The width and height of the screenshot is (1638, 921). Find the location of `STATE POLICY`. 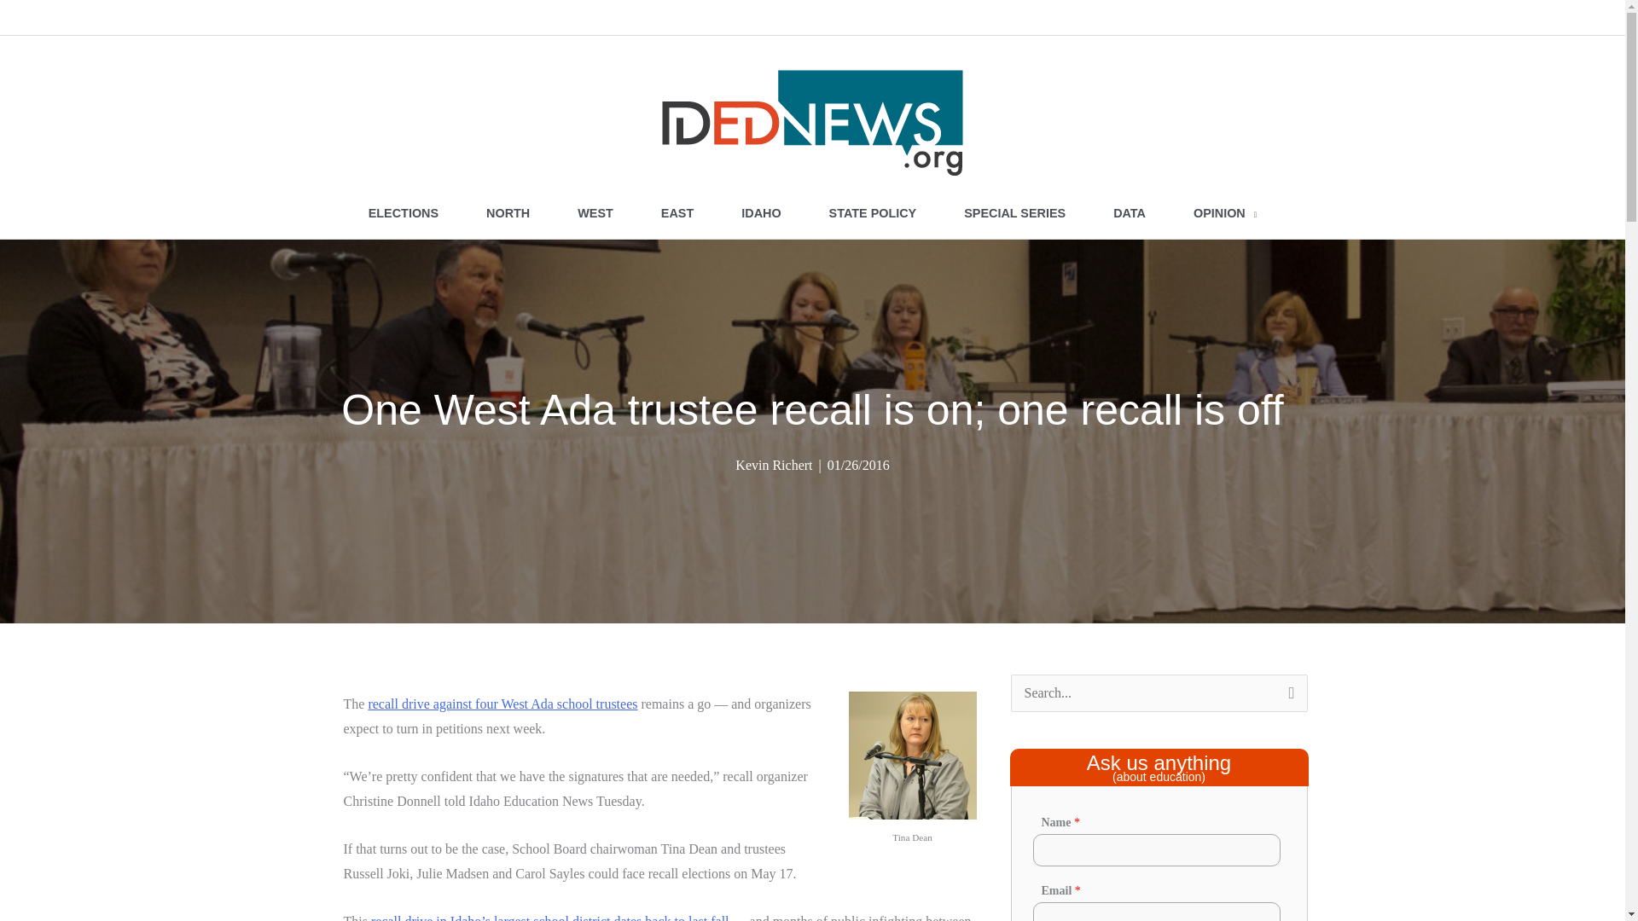

STATE POLICY is located at coordinates (873, 213).